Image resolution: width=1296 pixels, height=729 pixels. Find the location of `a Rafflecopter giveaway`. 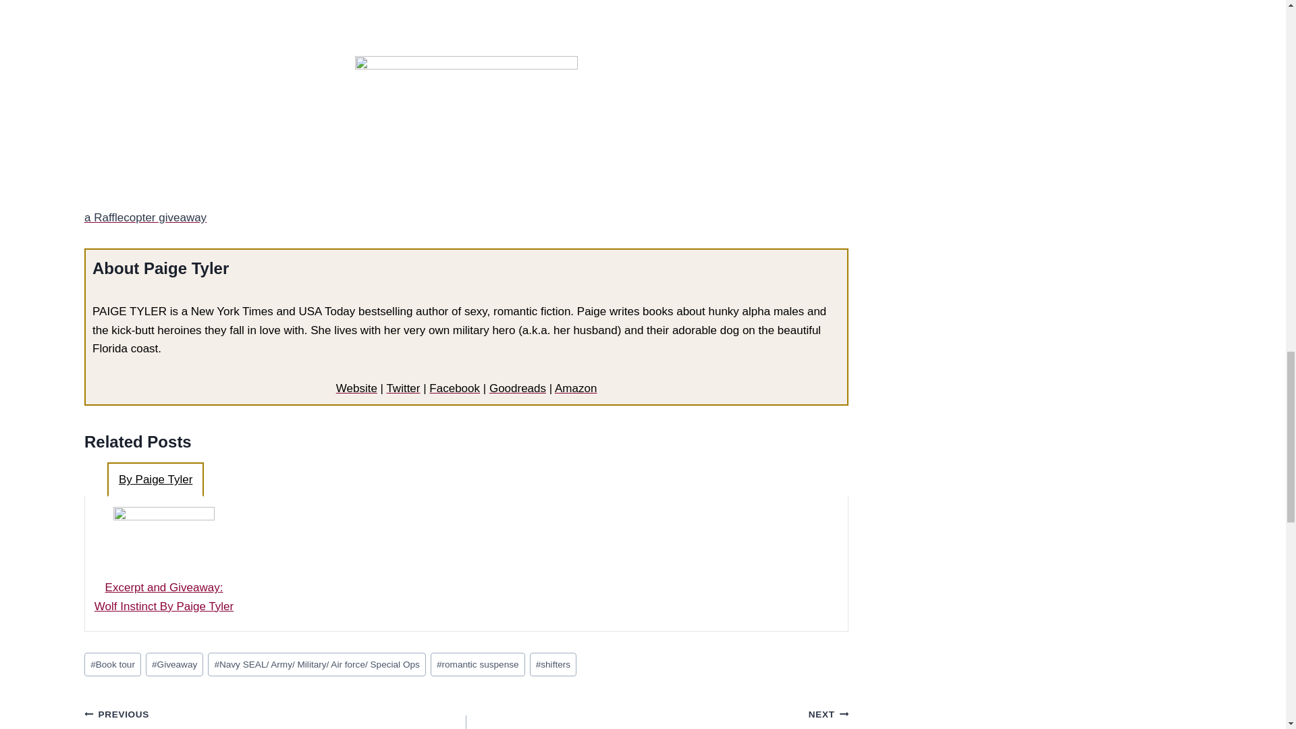

a Rafflecopter giveaway is located at coordinates (144, 217).